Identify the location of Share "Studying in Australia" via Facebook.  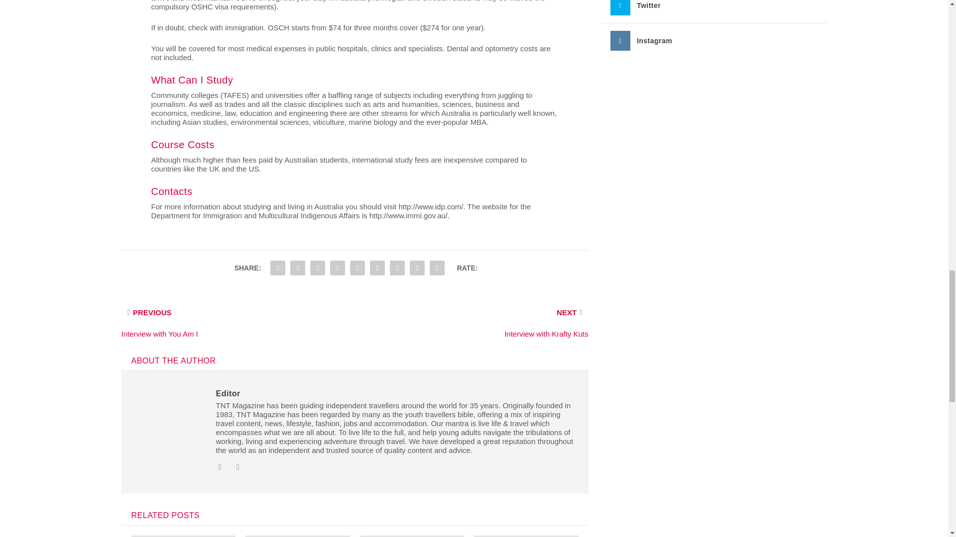
(277, 268).